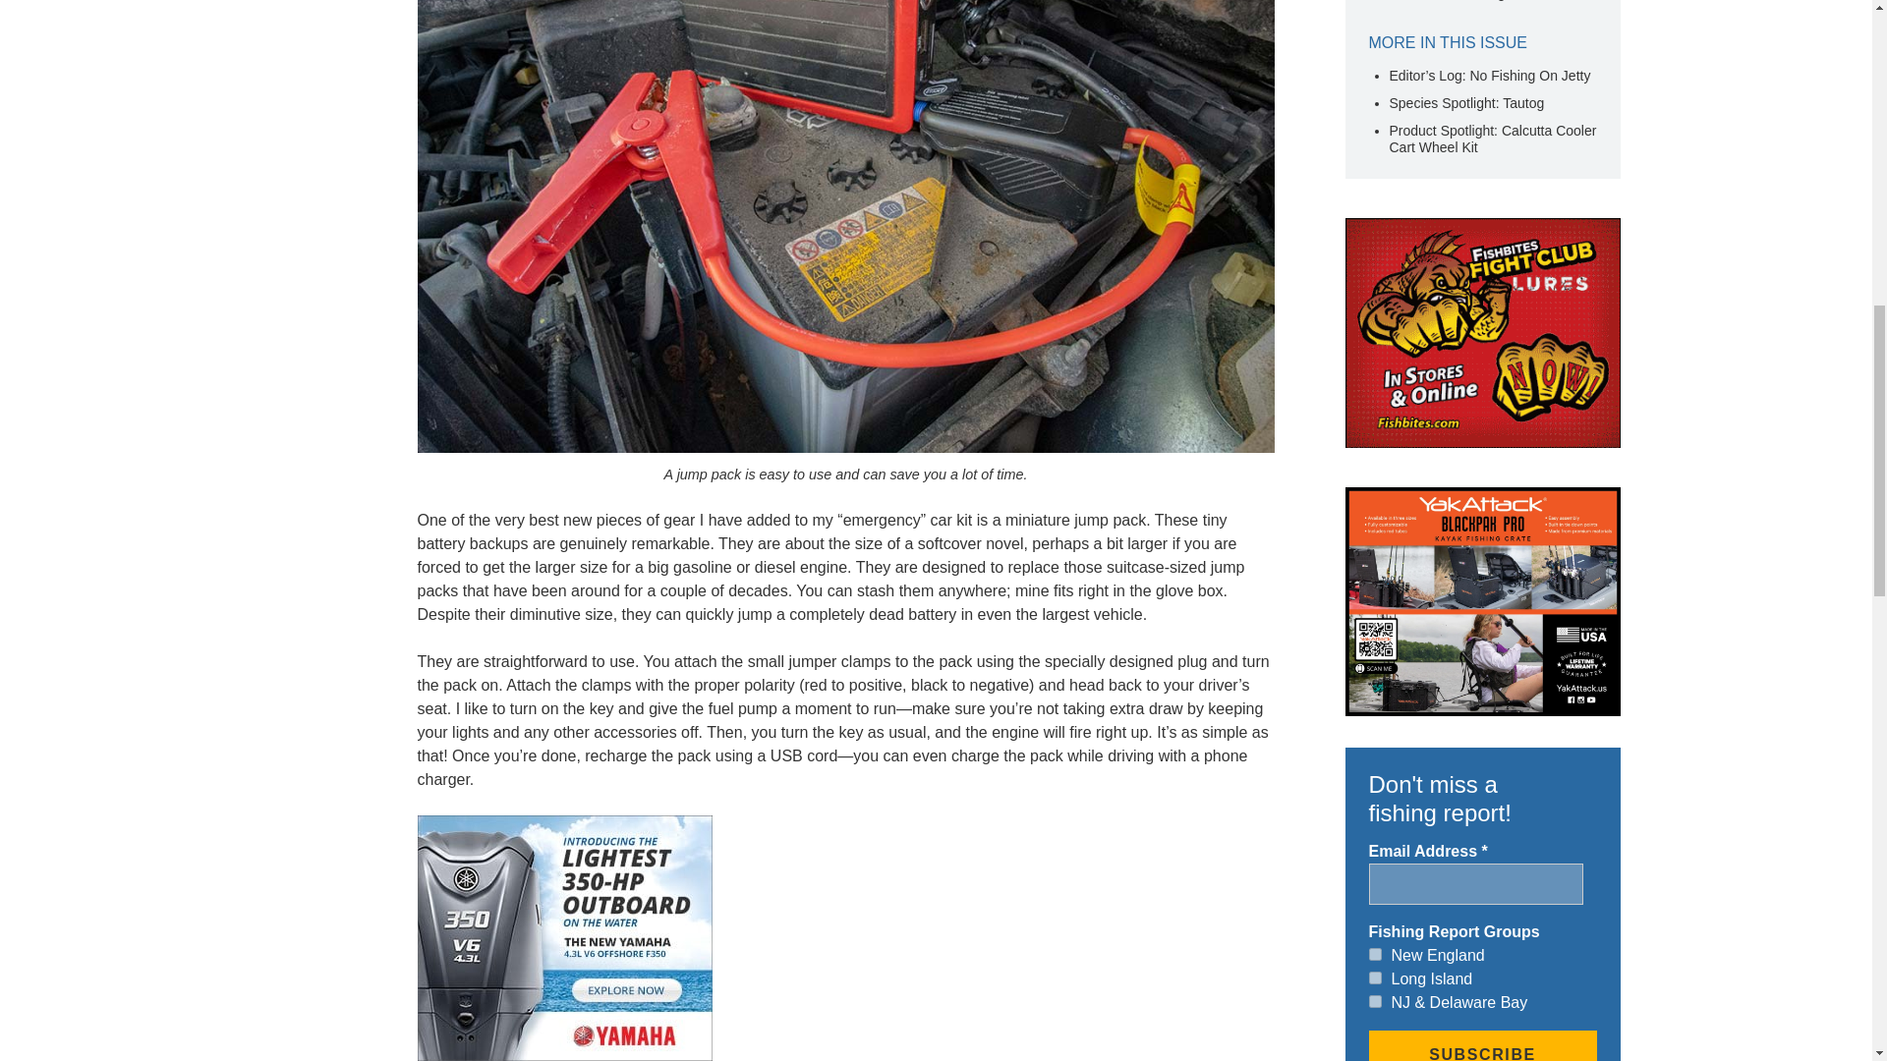 The height and width of the screenshot is (1061, 1887). I want to click on Subscribe, so click(1482, 1045).